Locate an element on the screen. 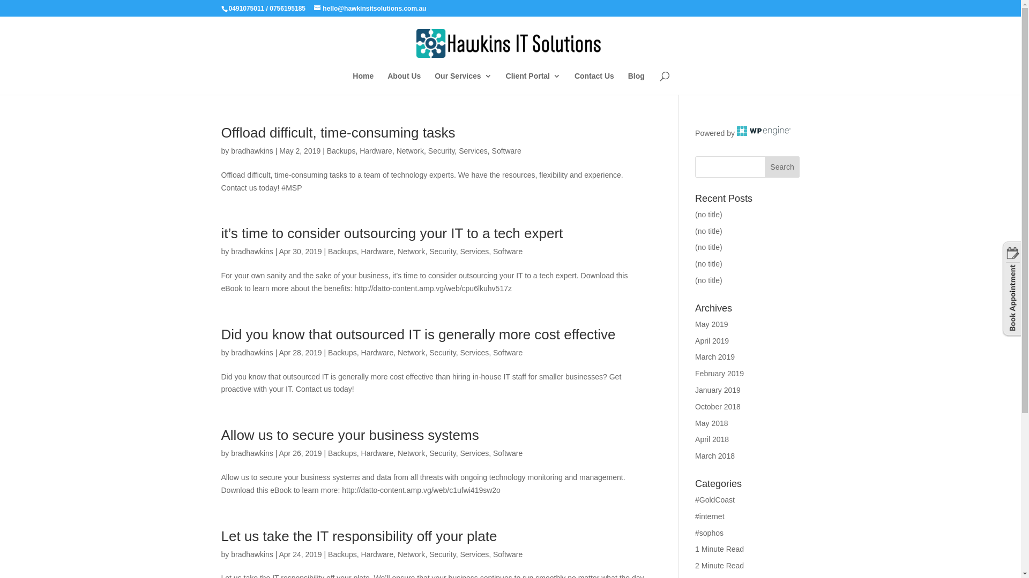 This screenshot has width=1029, height=578. March 2019 is located at coordinates (715, 357).